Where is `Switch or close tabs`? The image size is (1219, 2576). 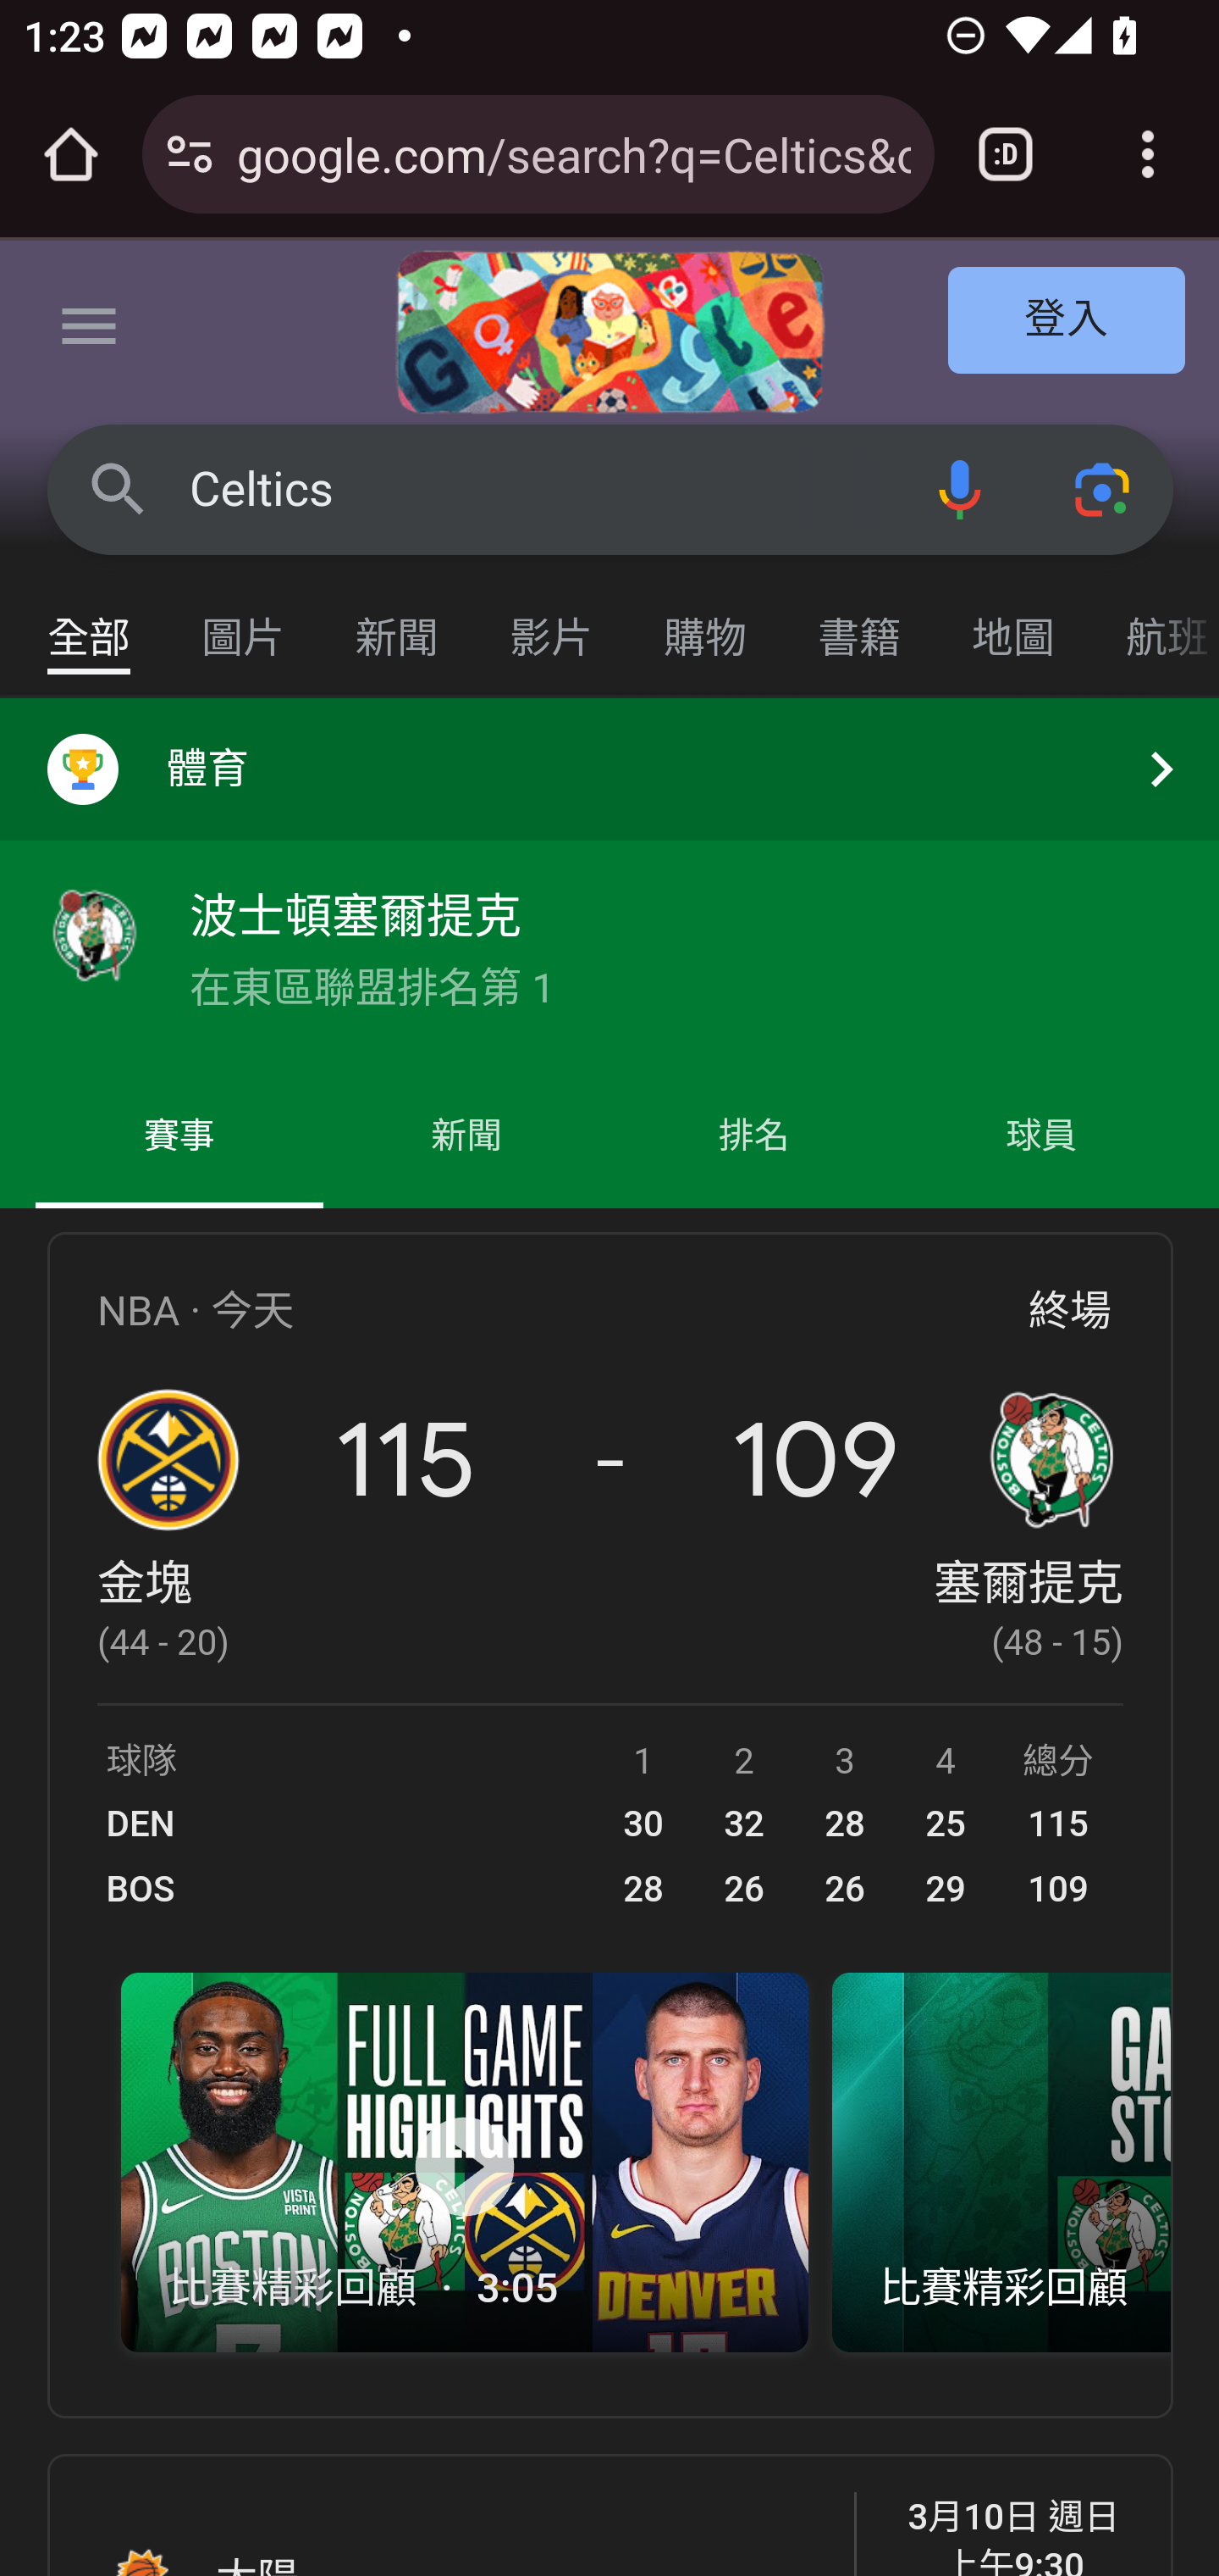 Switch or close tabs is located at coordinates (1006, 154).